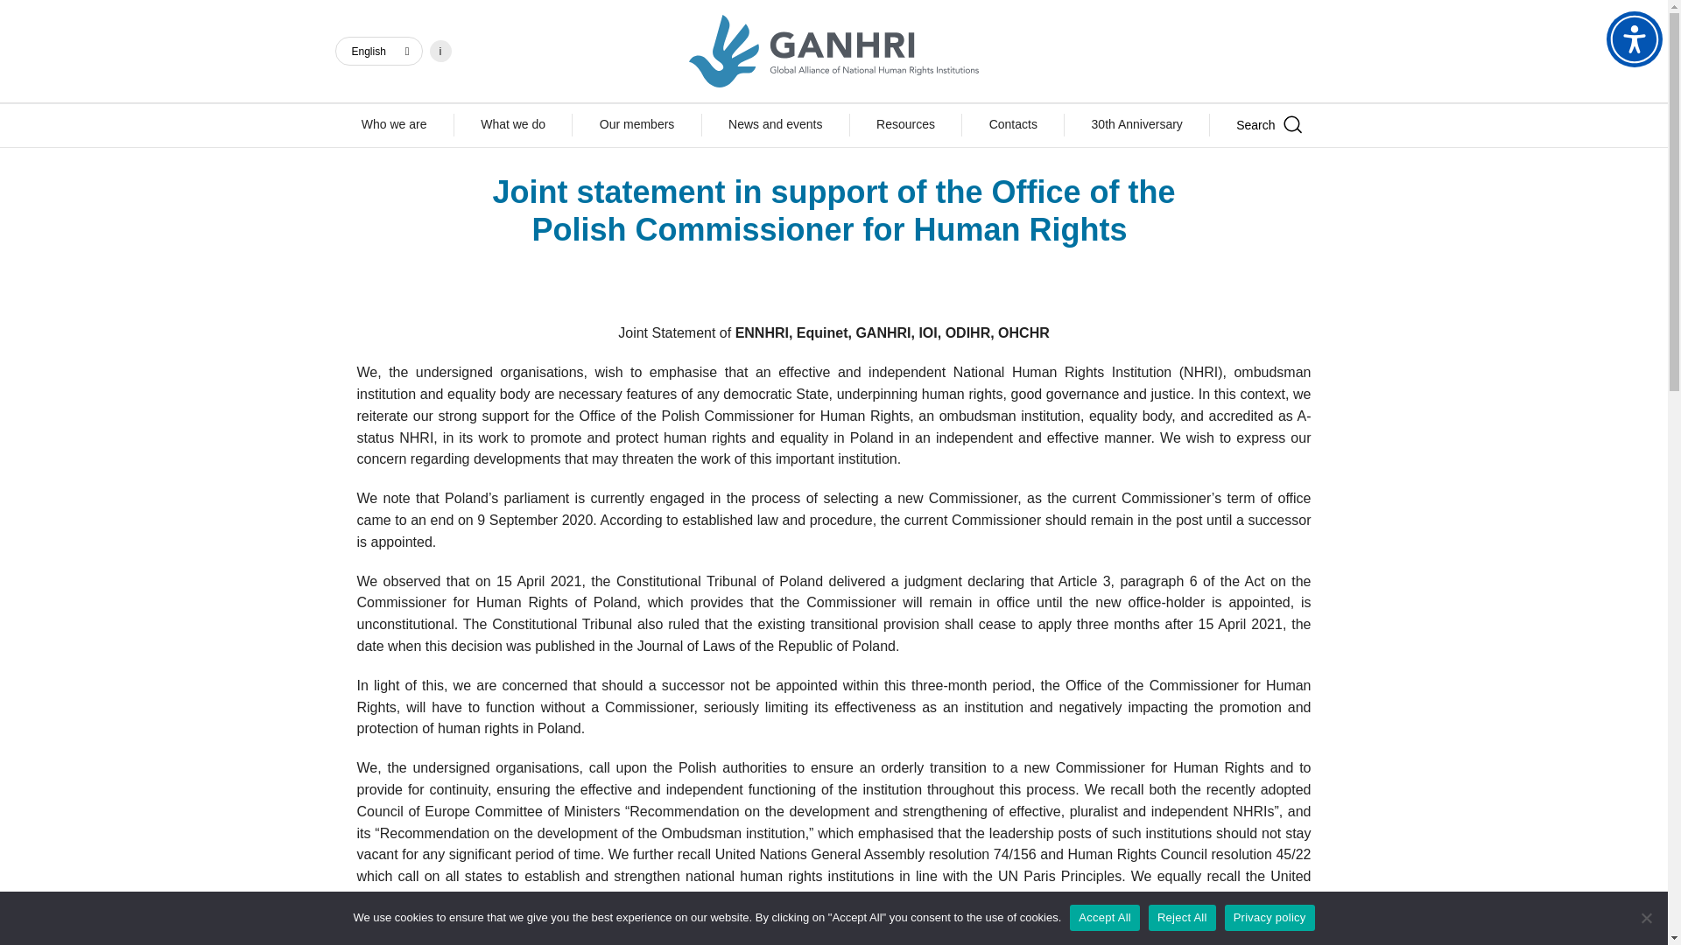 The image size is (1681, 945). Describe the element at coordinates (1634, 38) in the screenshot. I see `Accessibility Menu` at that location.